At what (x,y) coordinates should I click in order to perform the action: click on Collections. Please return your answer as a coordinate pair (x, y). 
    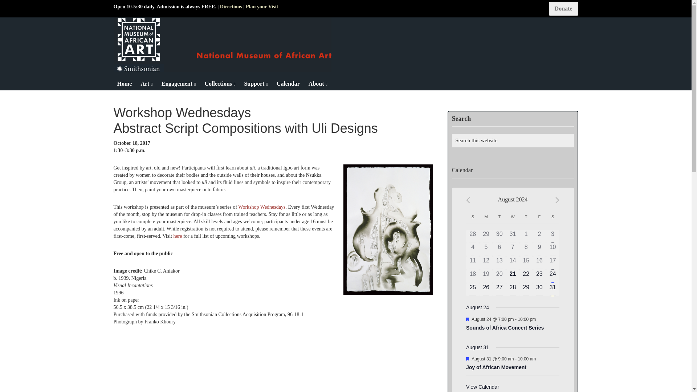
    Looking at the image, I should click on (220, 83).